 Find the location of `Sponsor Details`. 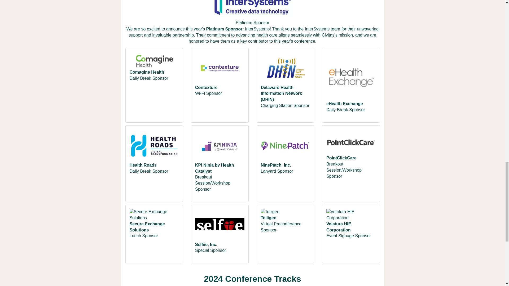

Sponsor Details is located at coordinates (351, 79).